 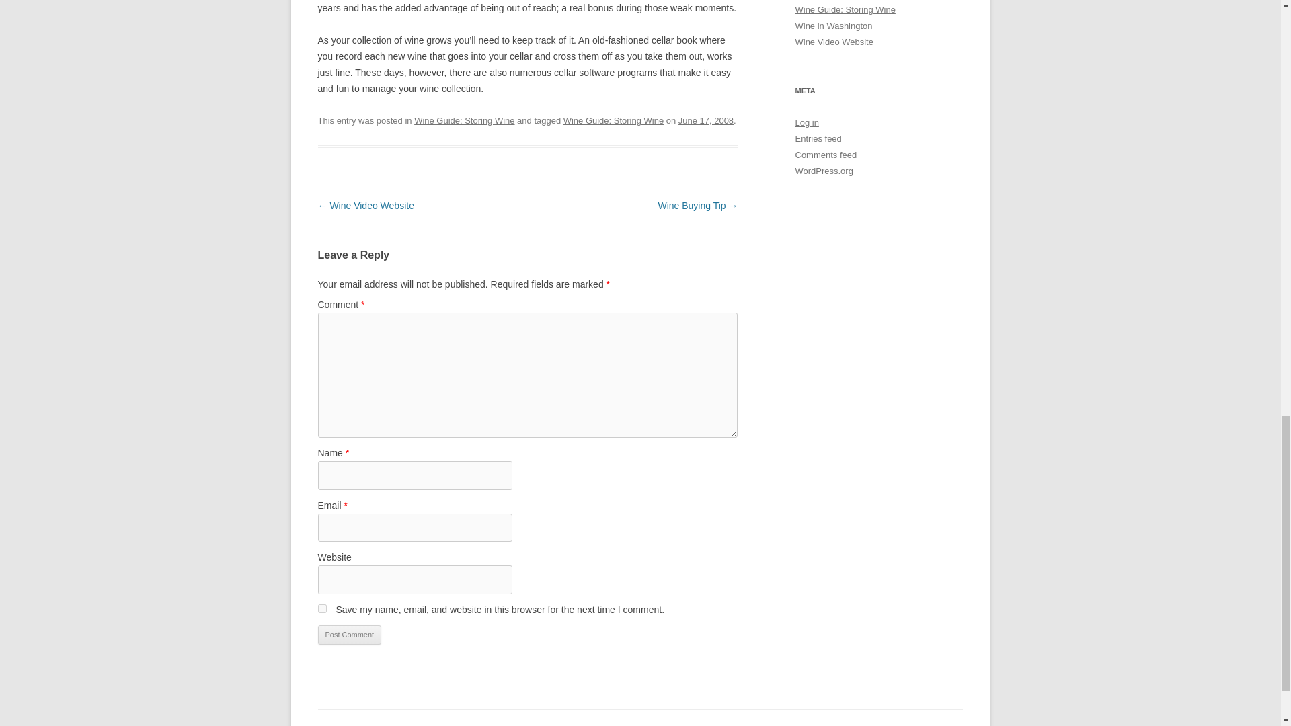 I want to click on June 17, 2008, so click(x=706, y=120).